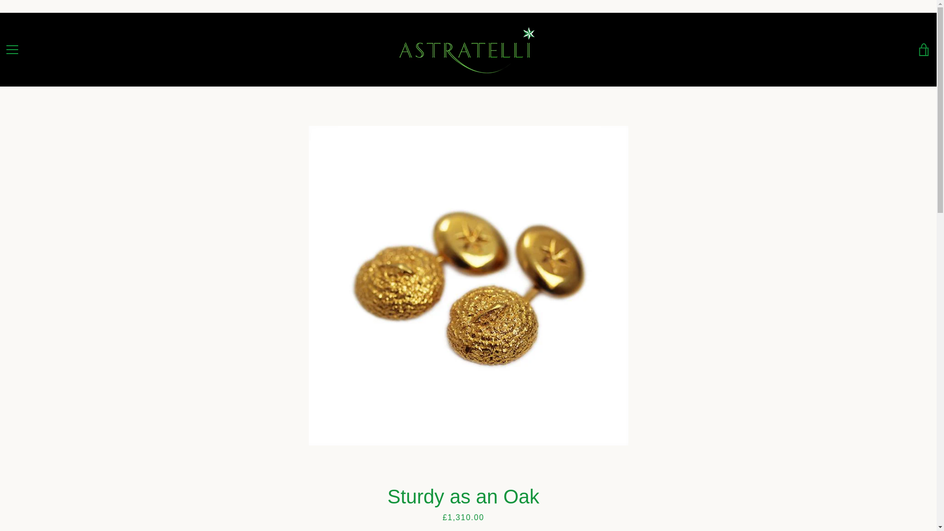 The height and width of the screenshot is (531, 944). I want to click on Astratelli on Twitter, so click(22, 503).